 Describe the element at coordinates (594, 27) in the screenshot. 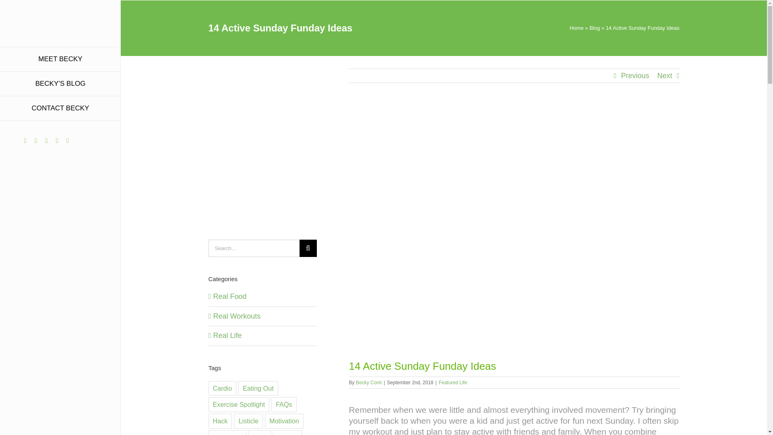

I see `Blog` at that location.